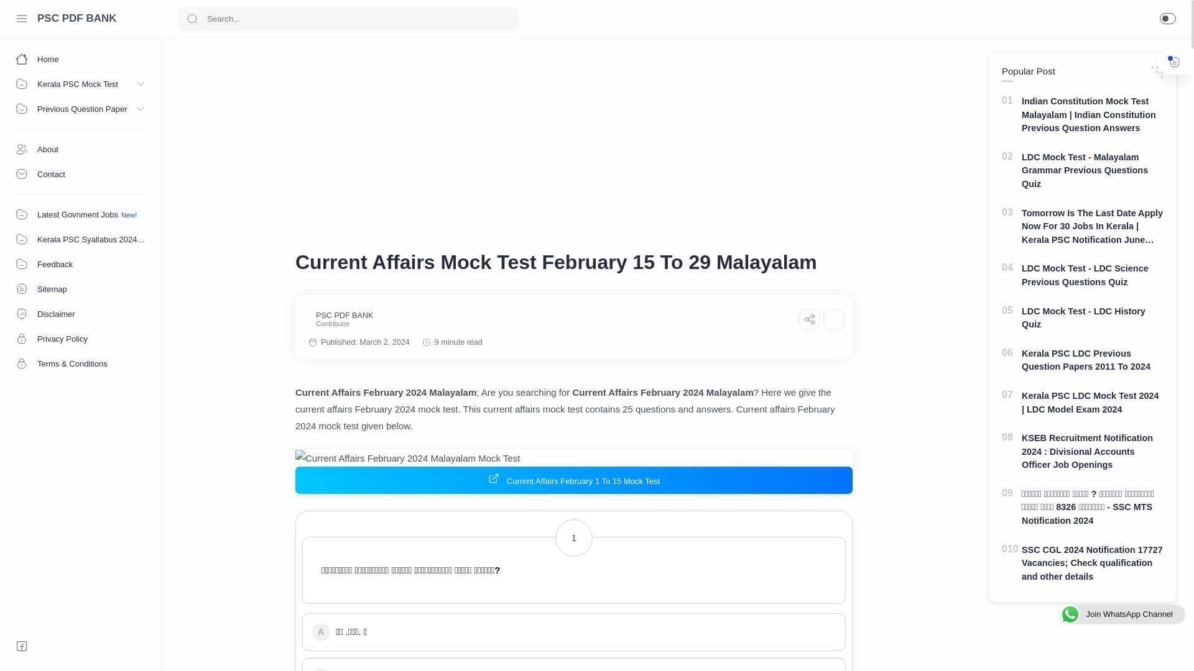  What do you see at coordinates (81, 313) in the screenshot?
I see `Disclaimer` at bounding box center [81, 313].